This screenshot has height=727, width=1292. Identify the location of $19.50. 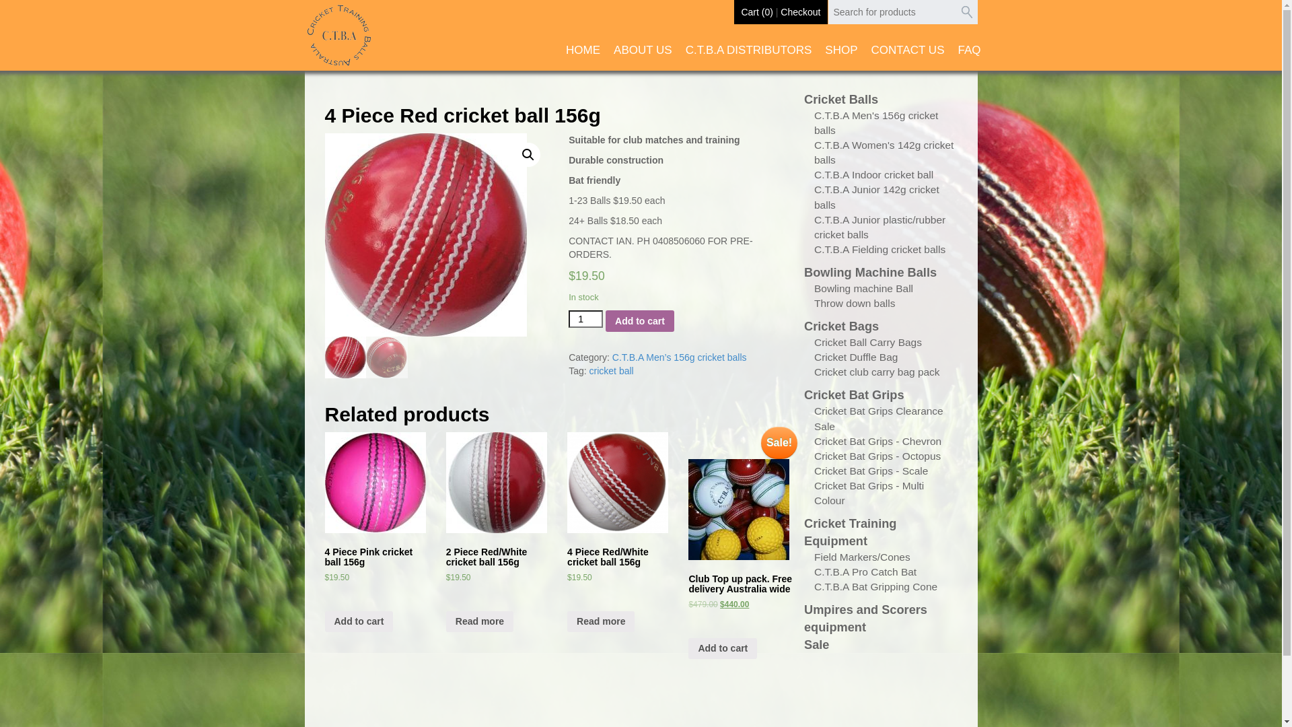
(619, 586).